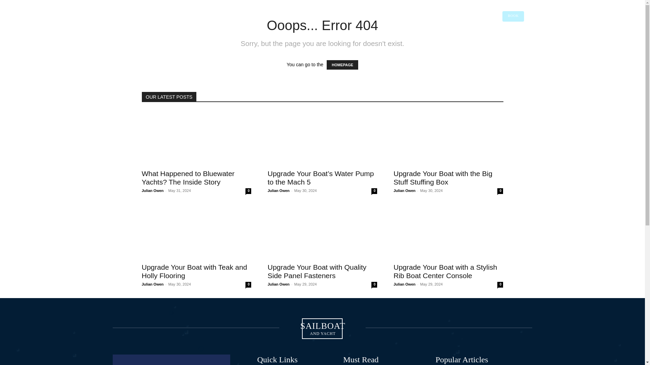 The width and height of the screenshot is (650, 365). What do you see at coordinates (221, 8) in the screenshot?
I see `SAILBOAT GUIDE` at bounding box center [221, 8].